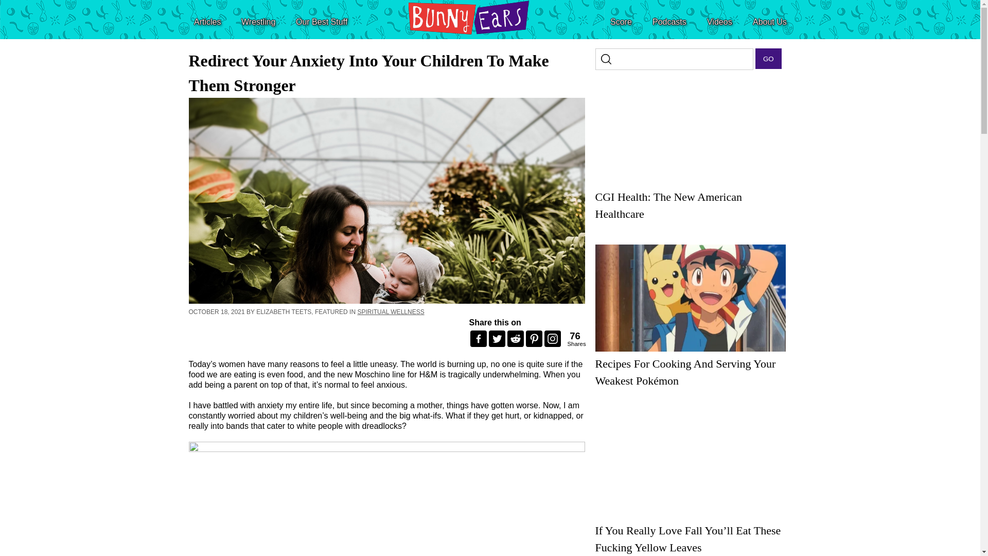 This screenshot has width=988, height=556. Describe the element at coordinates (497, 338) in the screenshot. I see `Twitter` at that location.